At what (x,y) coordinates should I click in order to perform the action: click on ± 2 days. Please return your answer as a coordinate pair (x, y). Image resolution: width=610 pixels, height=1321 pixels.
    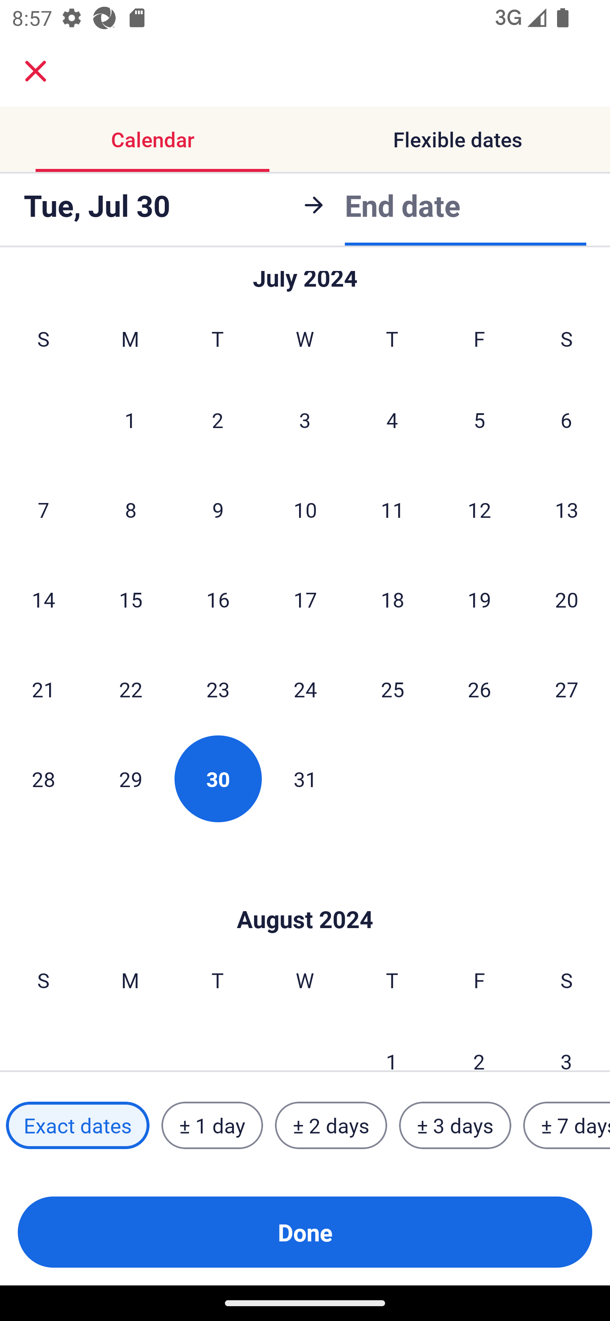
    Looking at the image, I should click on (331, 1125).